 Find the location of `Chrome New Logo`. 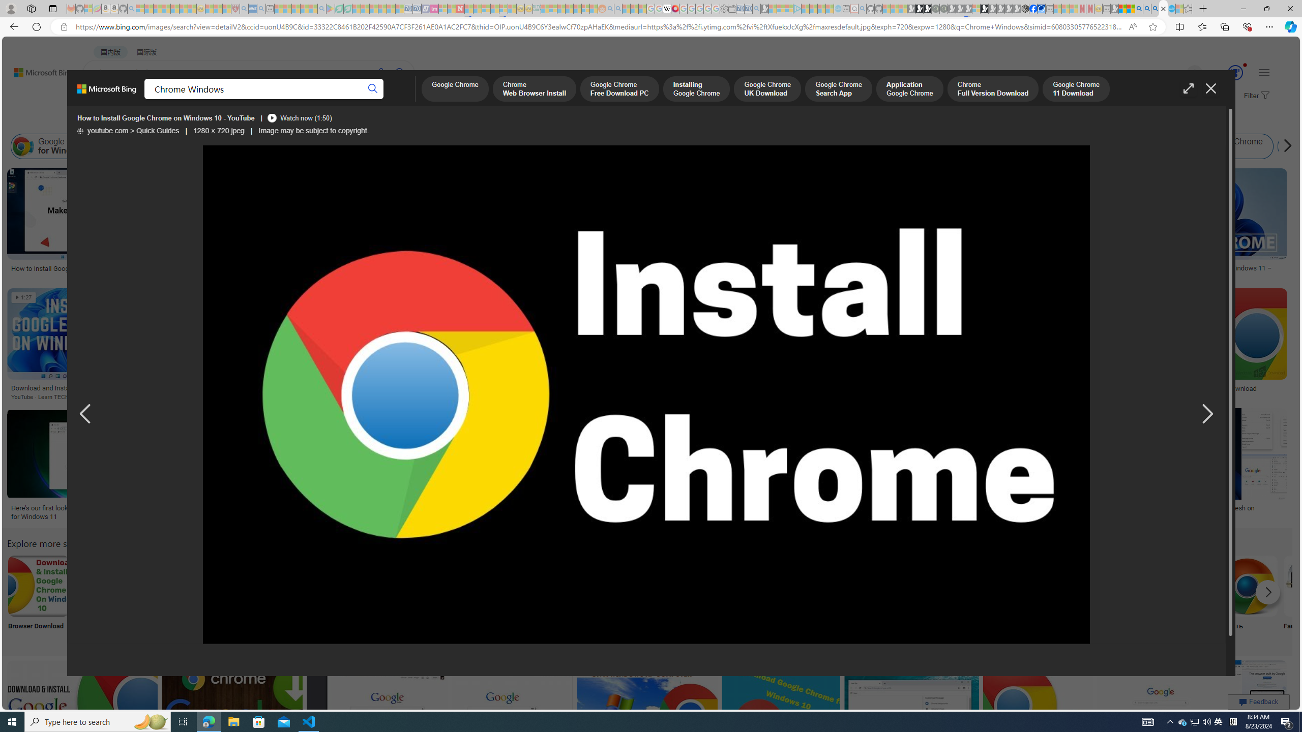

Chrome New Logo is located at coordinates (911, 586).